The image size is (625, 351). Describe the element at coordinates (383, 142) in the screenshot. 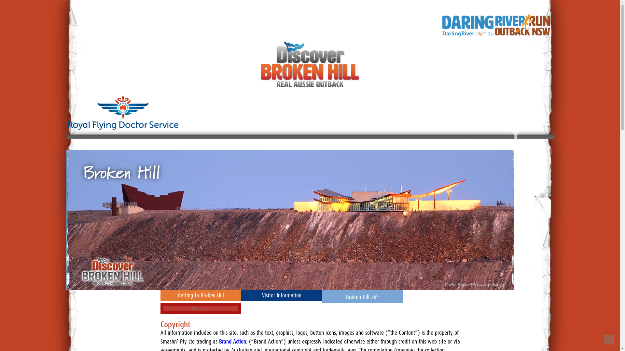

I see `Broken Hill History` at that location.